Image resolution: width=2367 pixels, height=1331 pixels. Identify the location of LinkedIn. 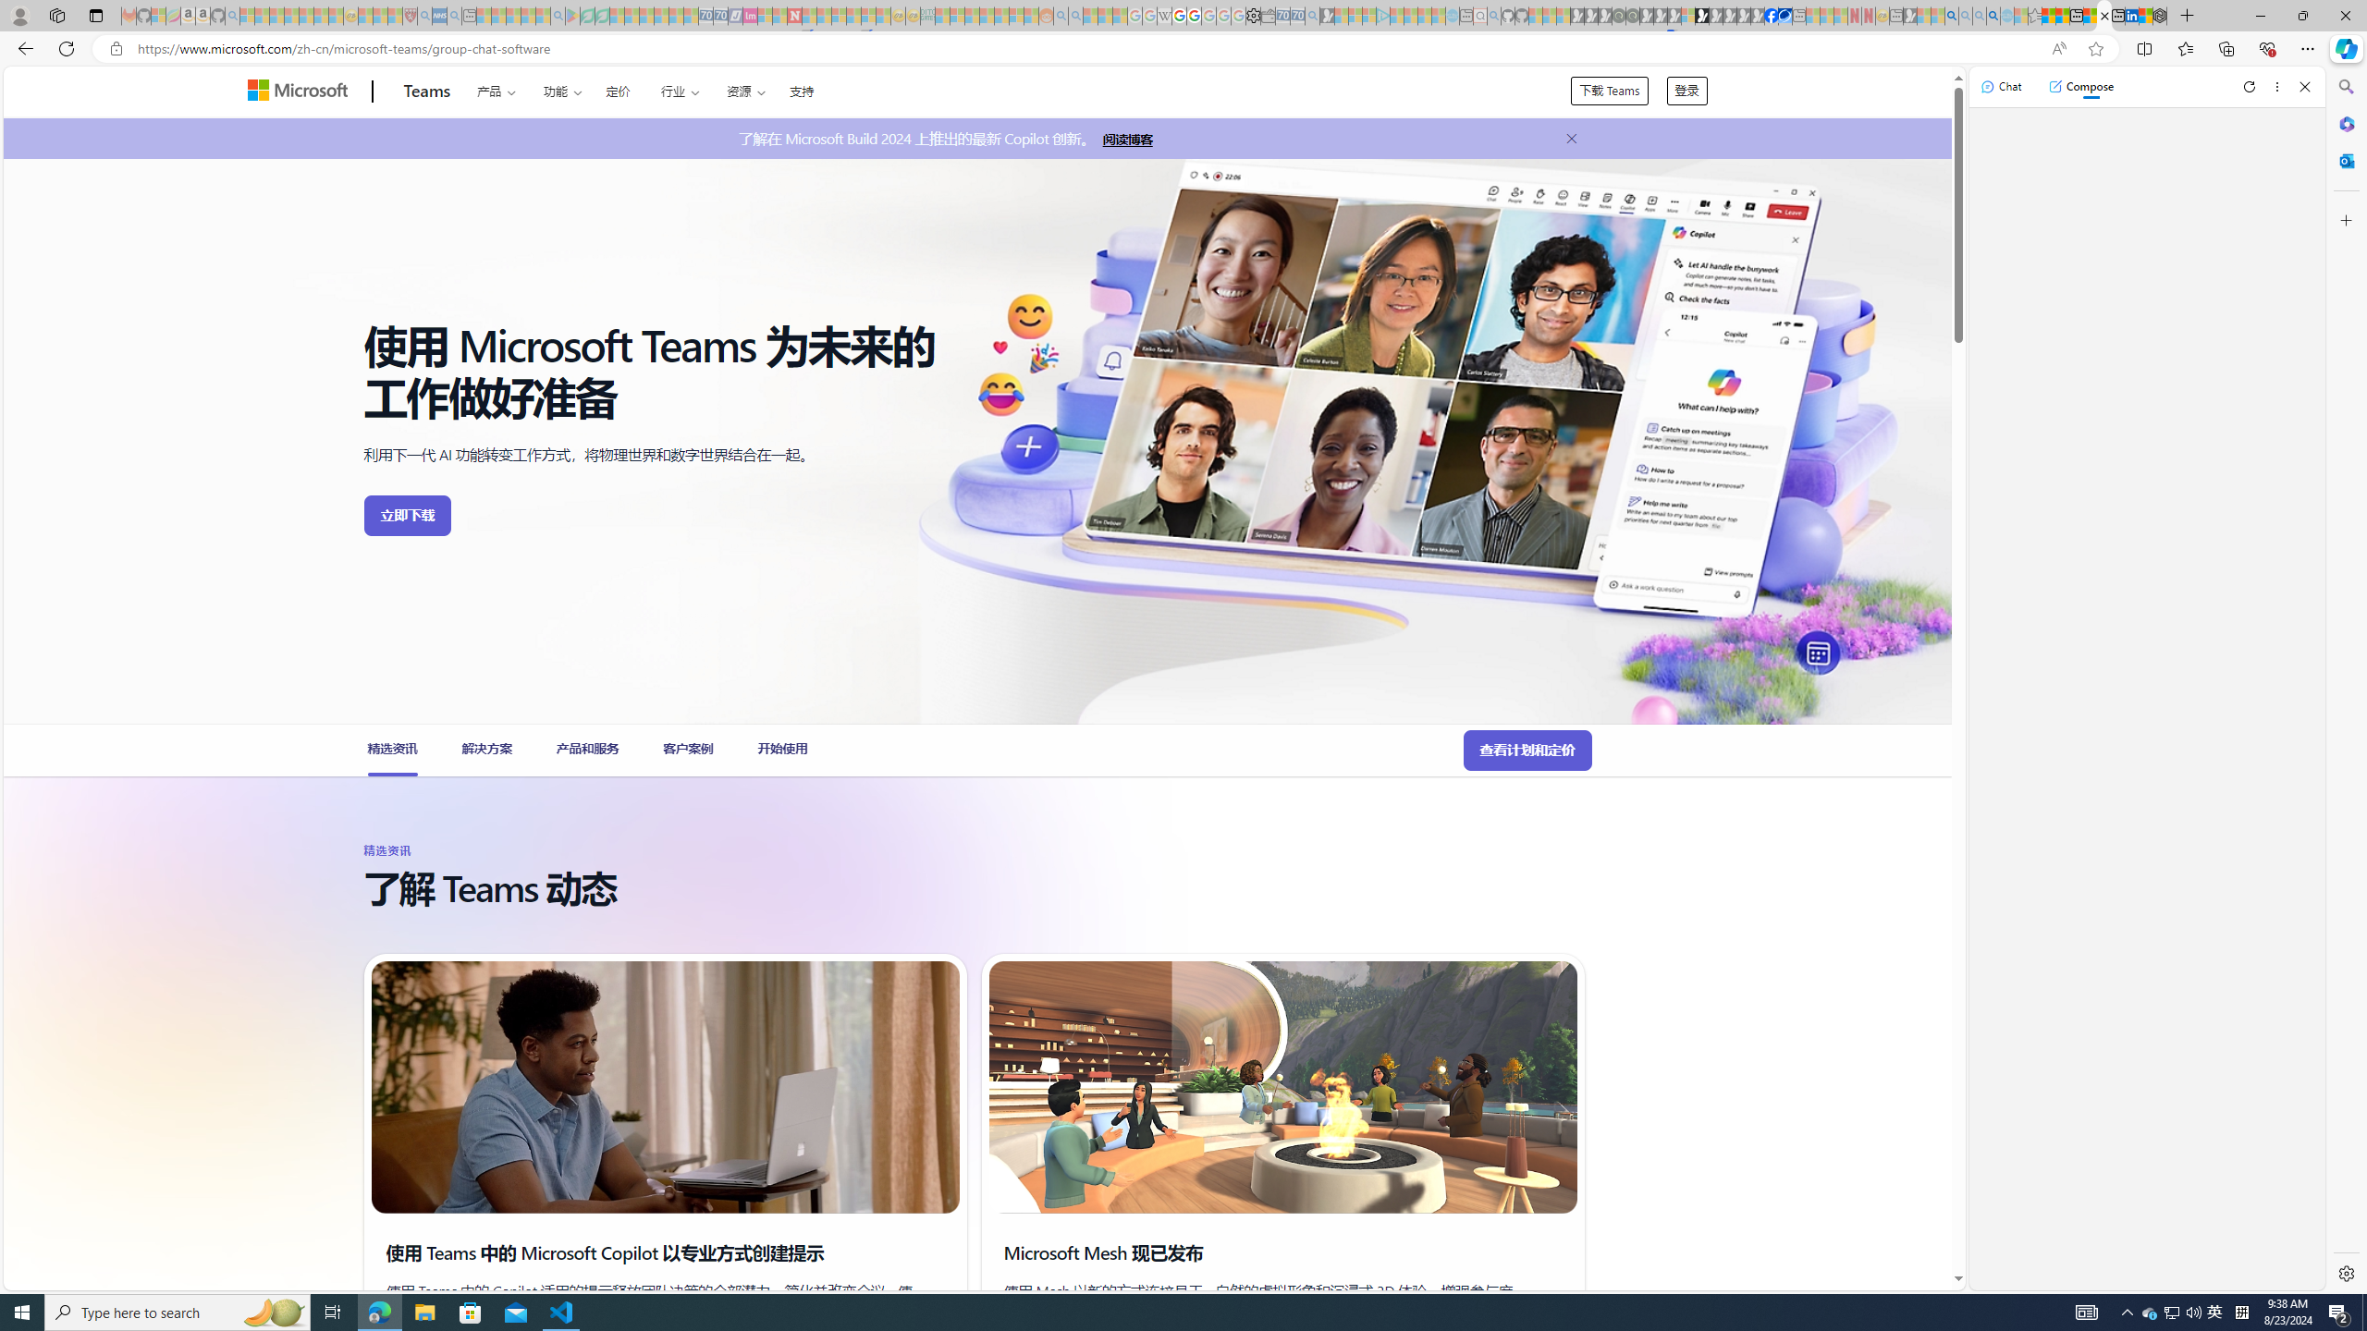
(2132, 16).